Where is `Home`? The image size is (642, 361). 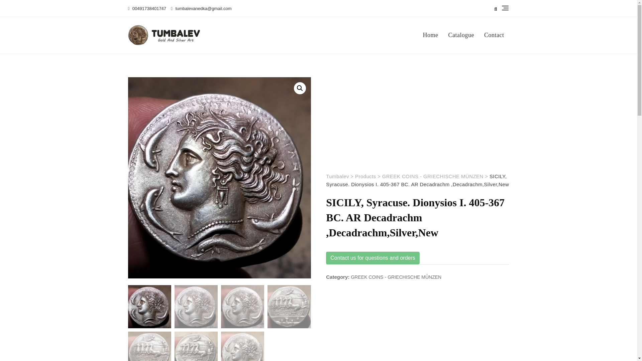 Home is located at coordinates (433, 35).